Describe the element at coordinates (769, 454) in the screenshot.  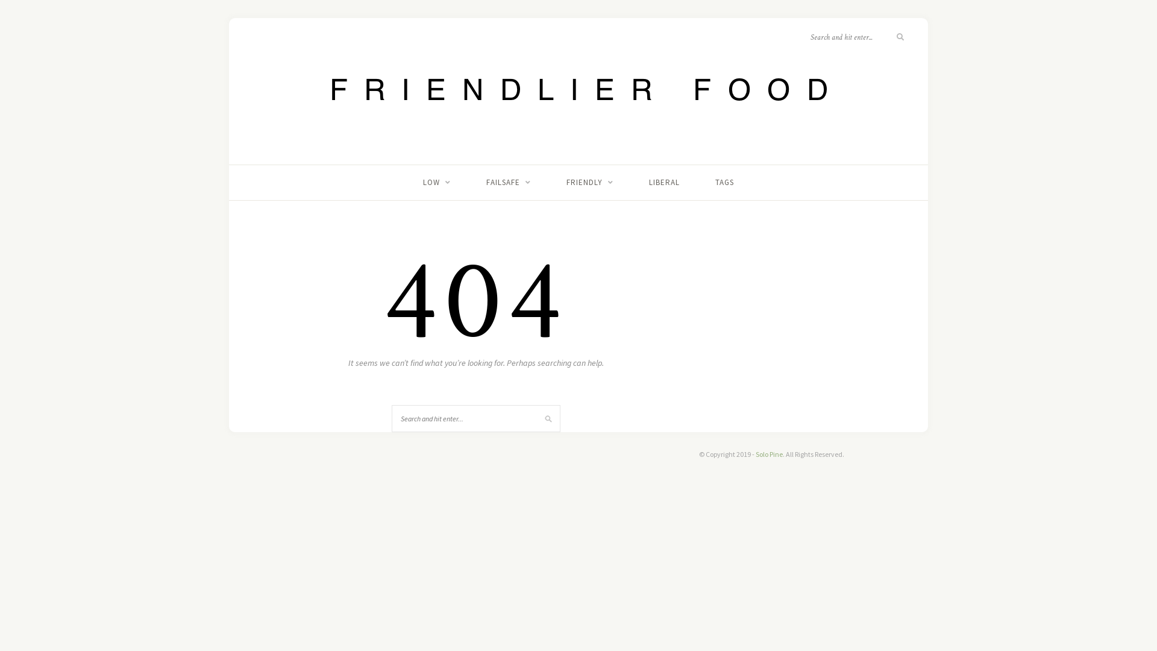
I see `Solo Pine` at that location.